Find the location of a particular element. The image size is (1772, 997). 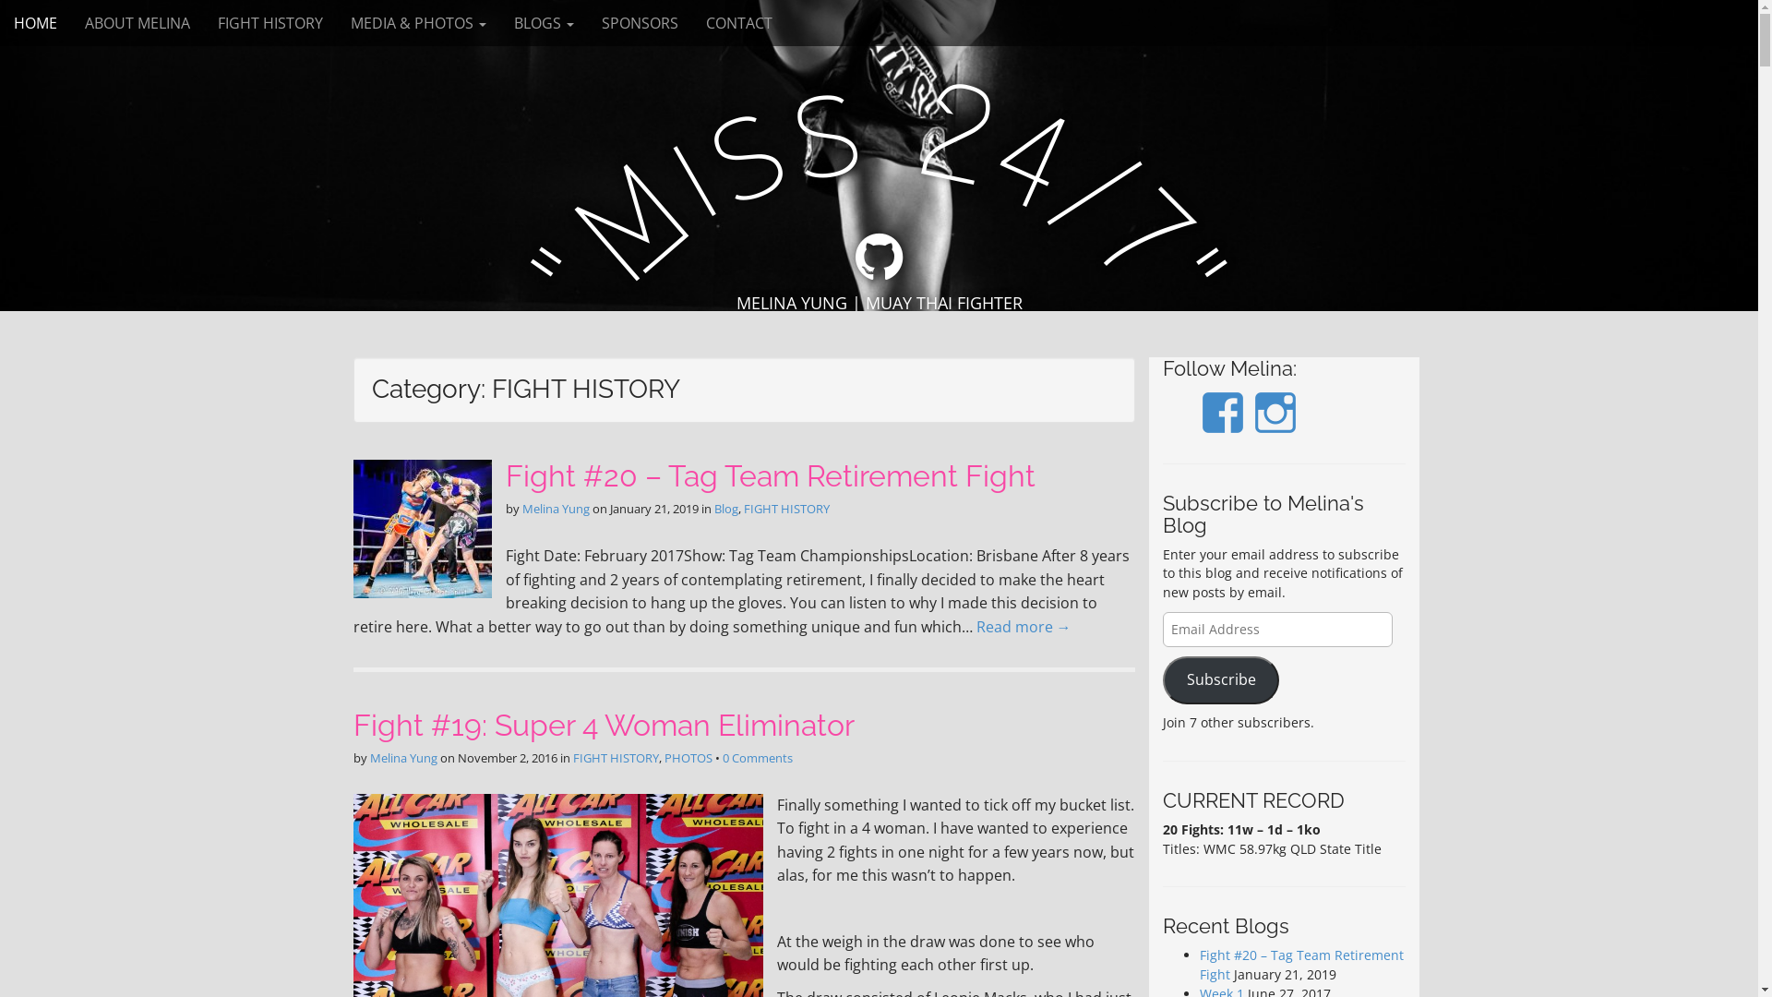

0 Comments is located at coordinates (757, 758).